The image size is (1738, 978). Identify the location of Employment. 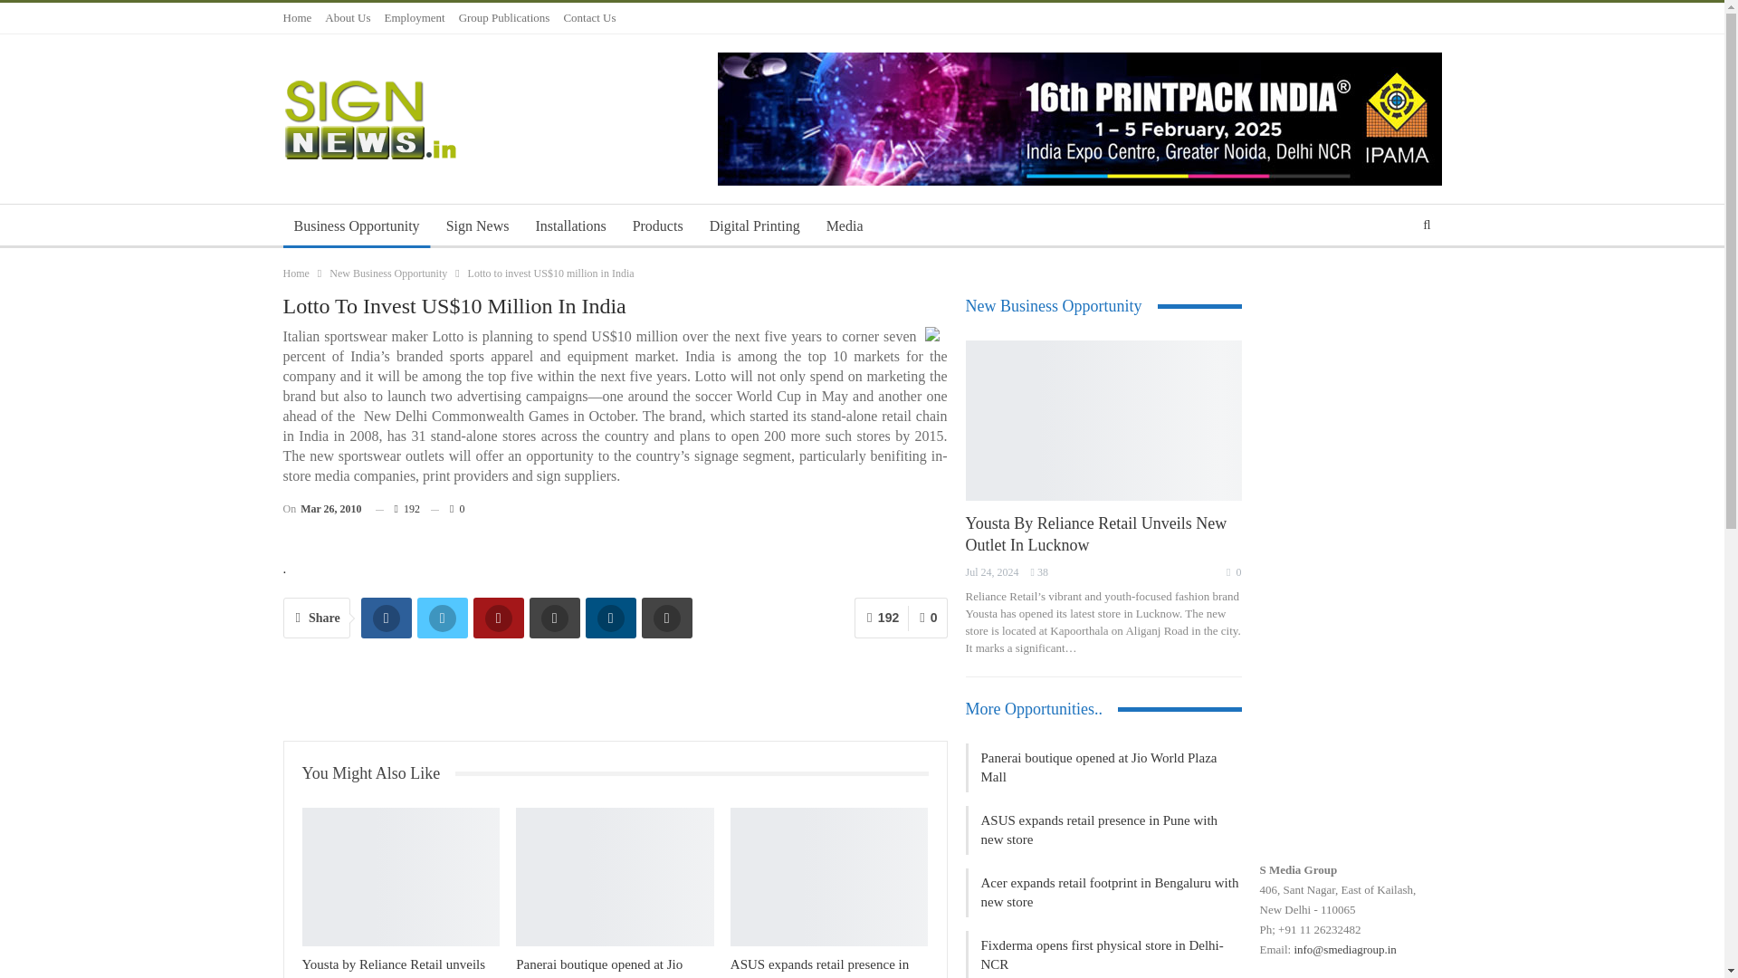
(415, 17).